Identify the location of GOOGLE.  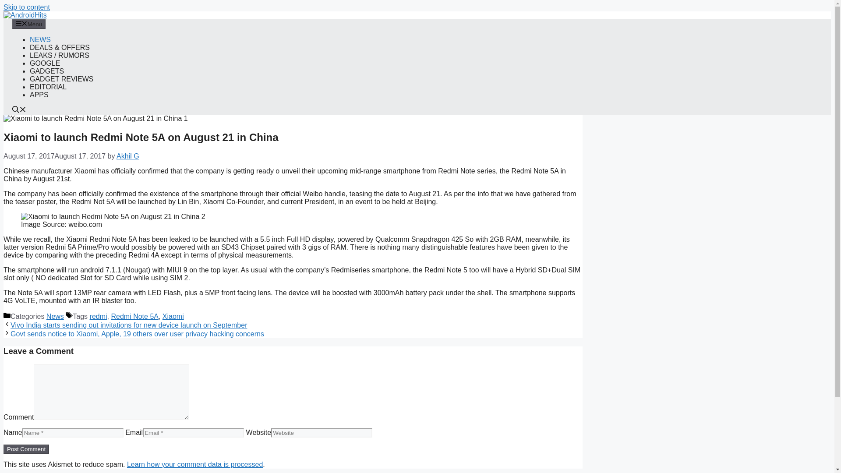
(45, 63).